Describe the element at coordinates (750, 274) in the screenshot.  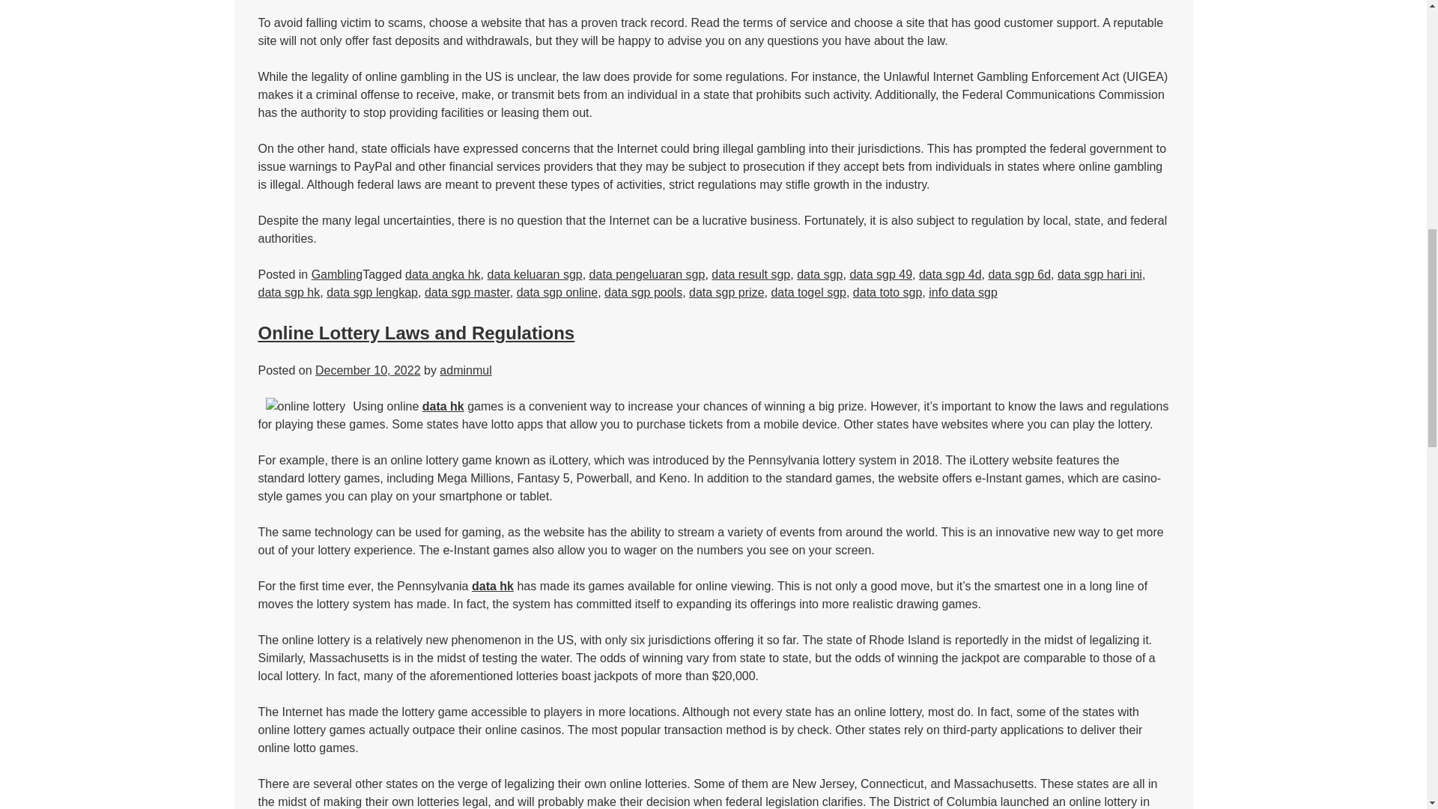
I see `data result sgp` at that location.